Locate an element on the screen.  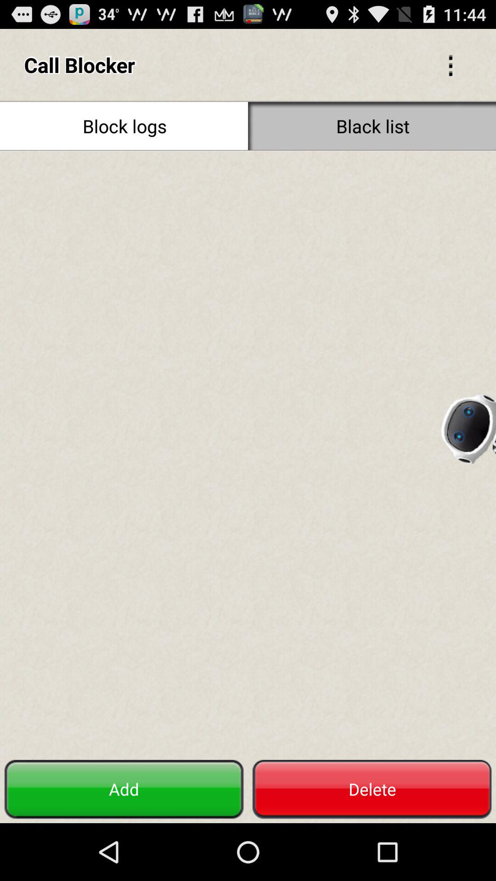
turn off icon on the right is located at coordinates (468, 426).